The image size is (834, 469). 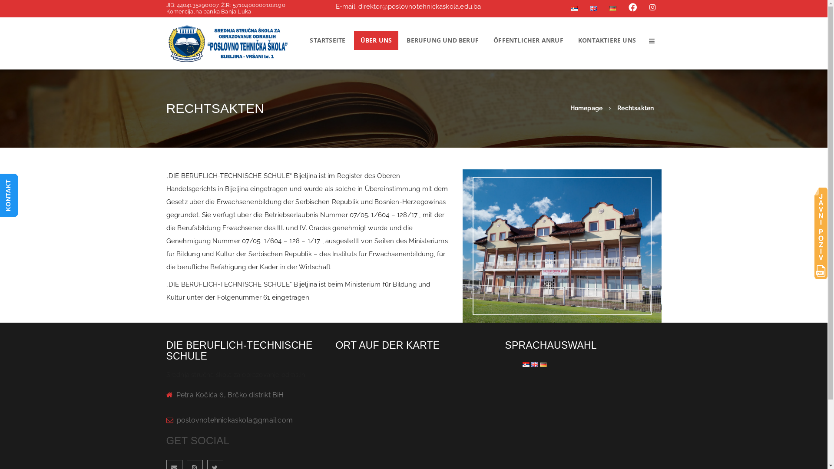 What do you see at coordinates (633, 8) in the screenshot?
I see `Facebook` at bounding box center [633, 8].